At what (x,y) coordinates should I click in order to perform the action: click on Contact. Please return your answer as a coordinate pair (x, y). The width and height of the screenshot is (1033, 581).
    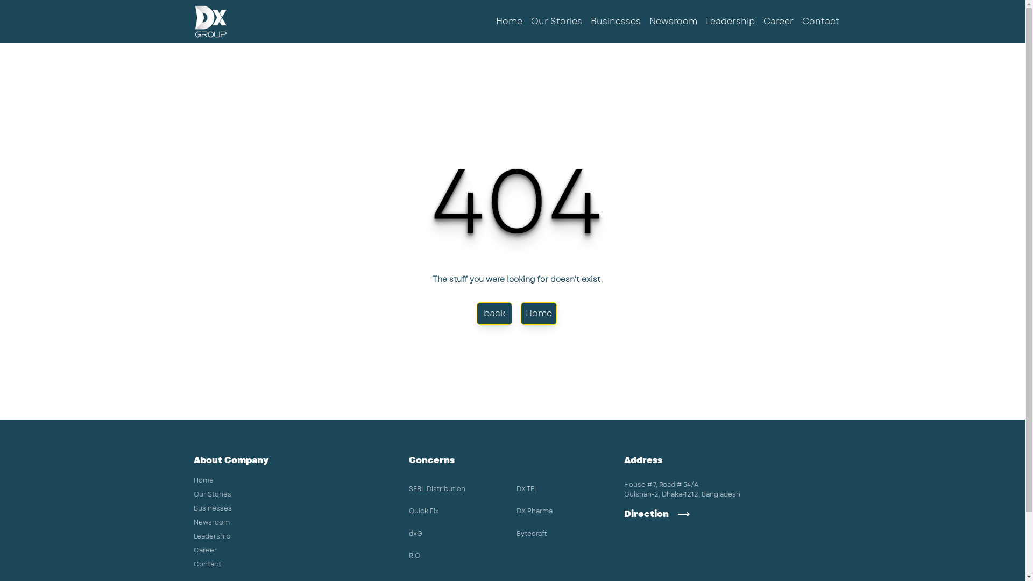
    Looking at the image, I should click on (208, 564).